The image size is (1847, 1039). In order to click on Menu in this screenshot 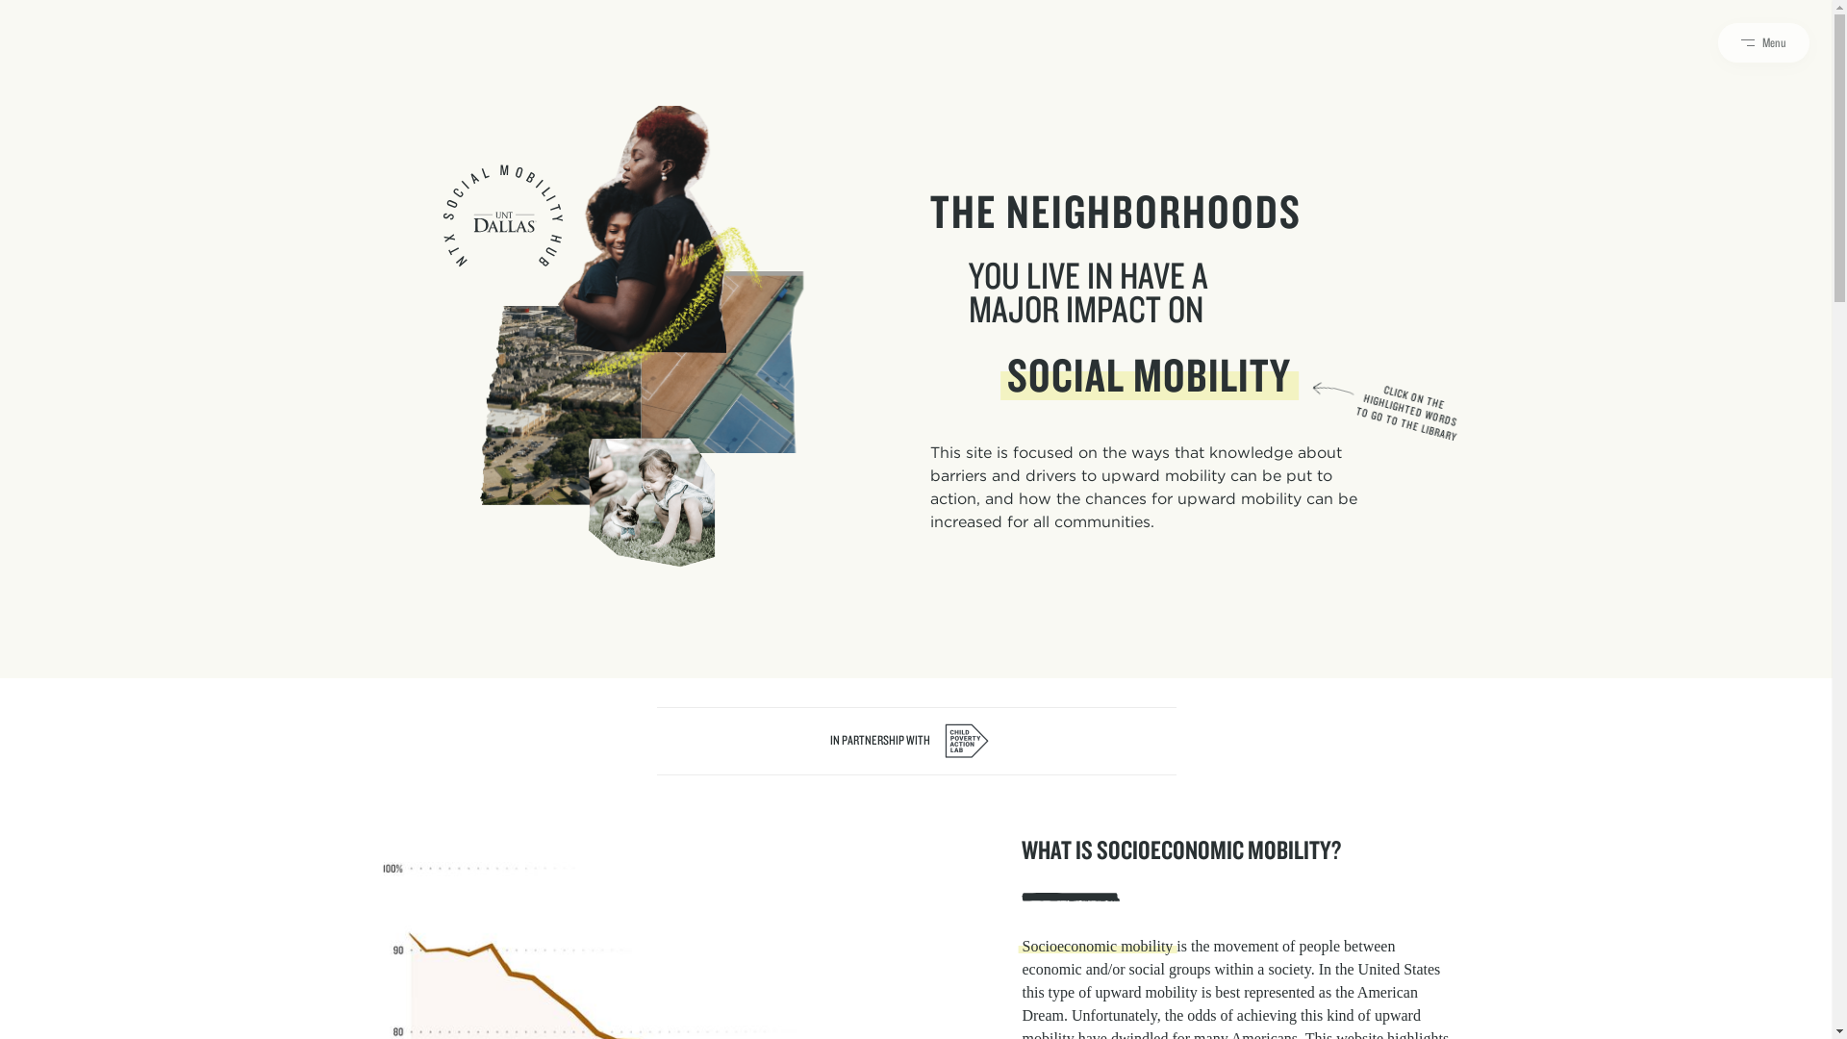, I will do `click(1763, 42)`.